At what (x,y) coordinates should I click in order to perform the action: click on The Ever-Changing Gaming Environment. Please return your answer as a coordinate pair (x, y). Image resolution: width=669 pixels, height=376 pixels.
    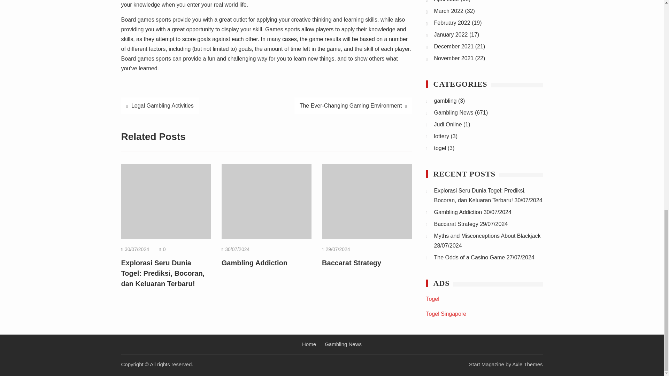
    Looking at the image, I should click on (353, 106).